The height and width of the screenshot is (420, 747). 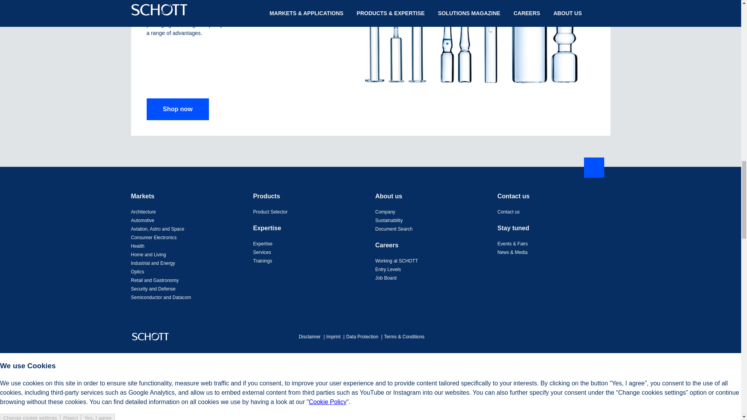 I want to click on Semiconductor and Datacom, so click(x=161, y=297).